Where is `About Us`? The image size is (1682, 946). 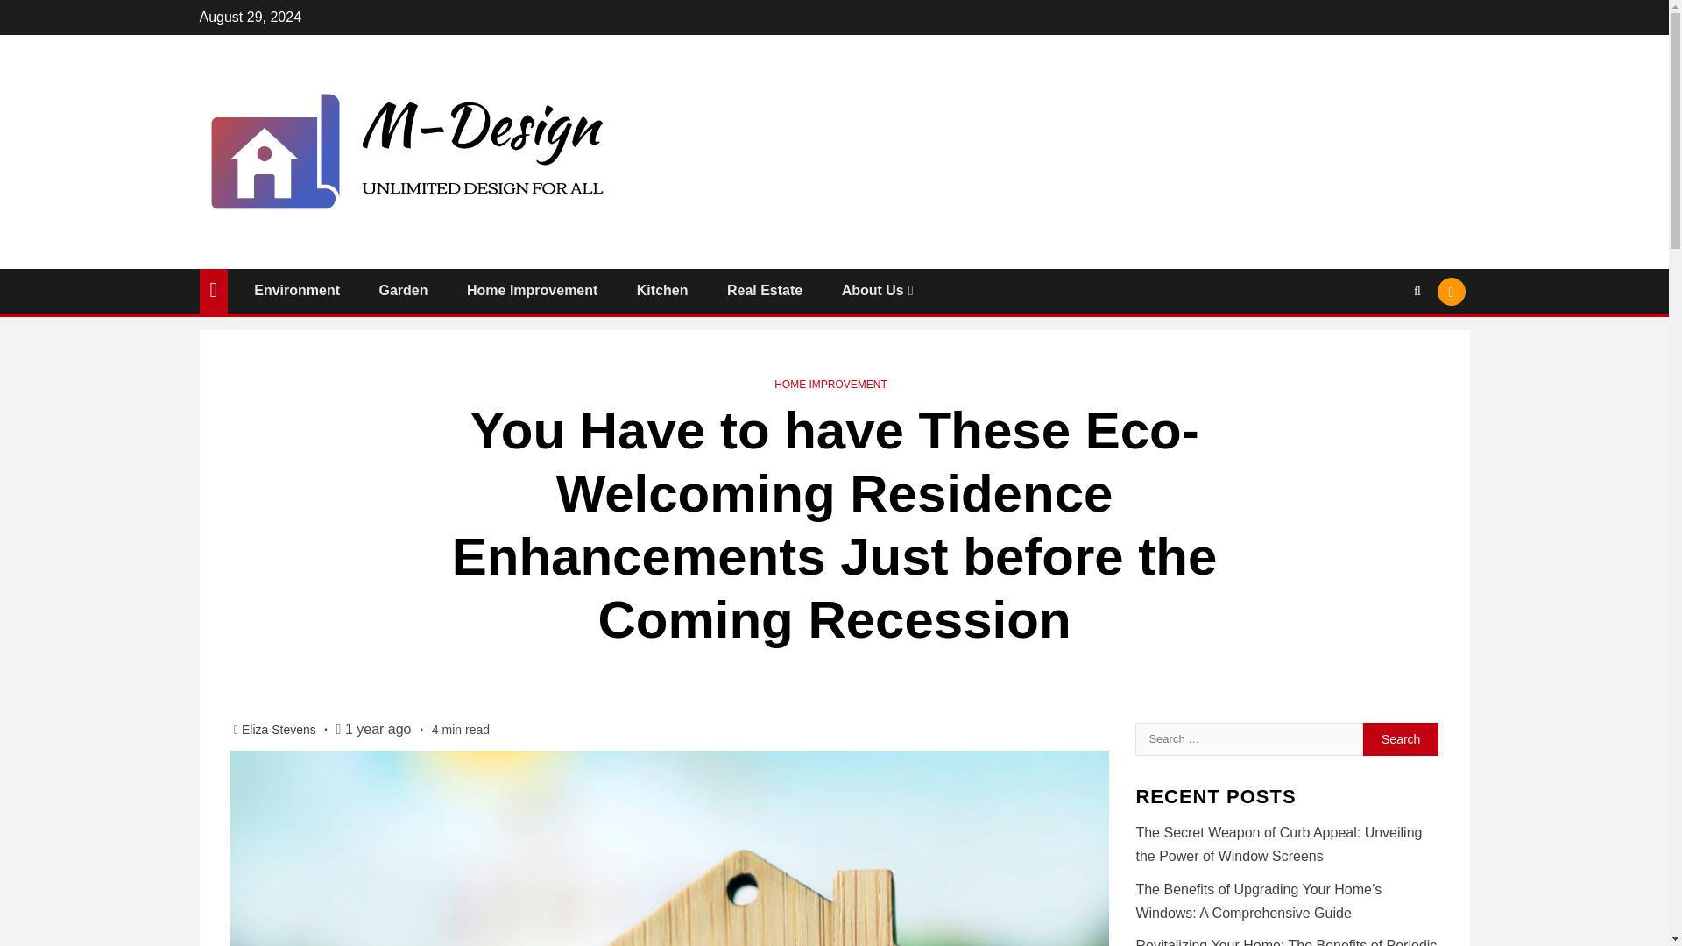 About Us is located at coordinates (880, 290).